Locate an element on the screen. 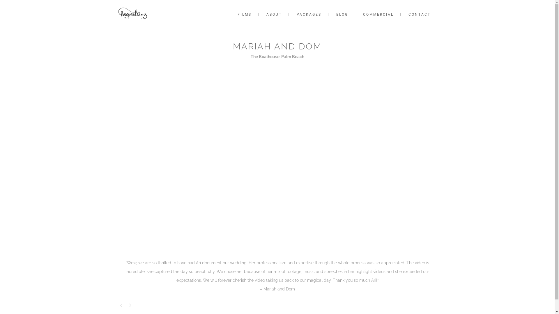 The height and width of the screenshot is (314, 559). FILMS is located at coordinates (245, 15).